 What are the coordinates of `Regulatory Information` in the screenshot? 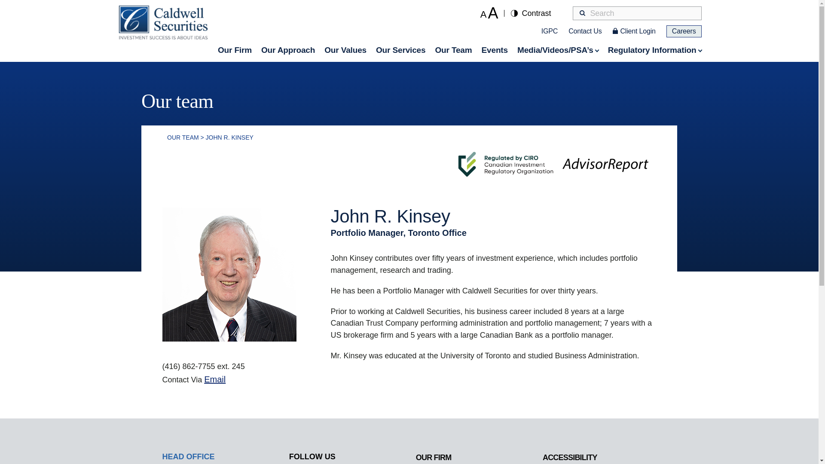 It's located at (655, 50).